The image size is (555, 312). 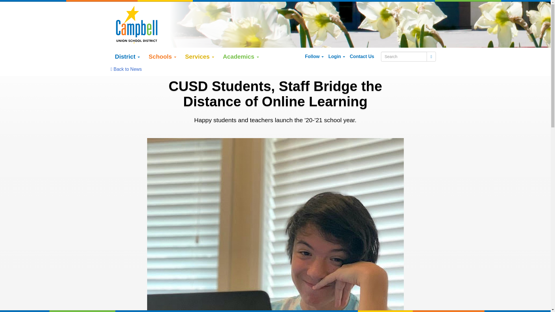 I want to click on Academics, so click(x=241, y=57).